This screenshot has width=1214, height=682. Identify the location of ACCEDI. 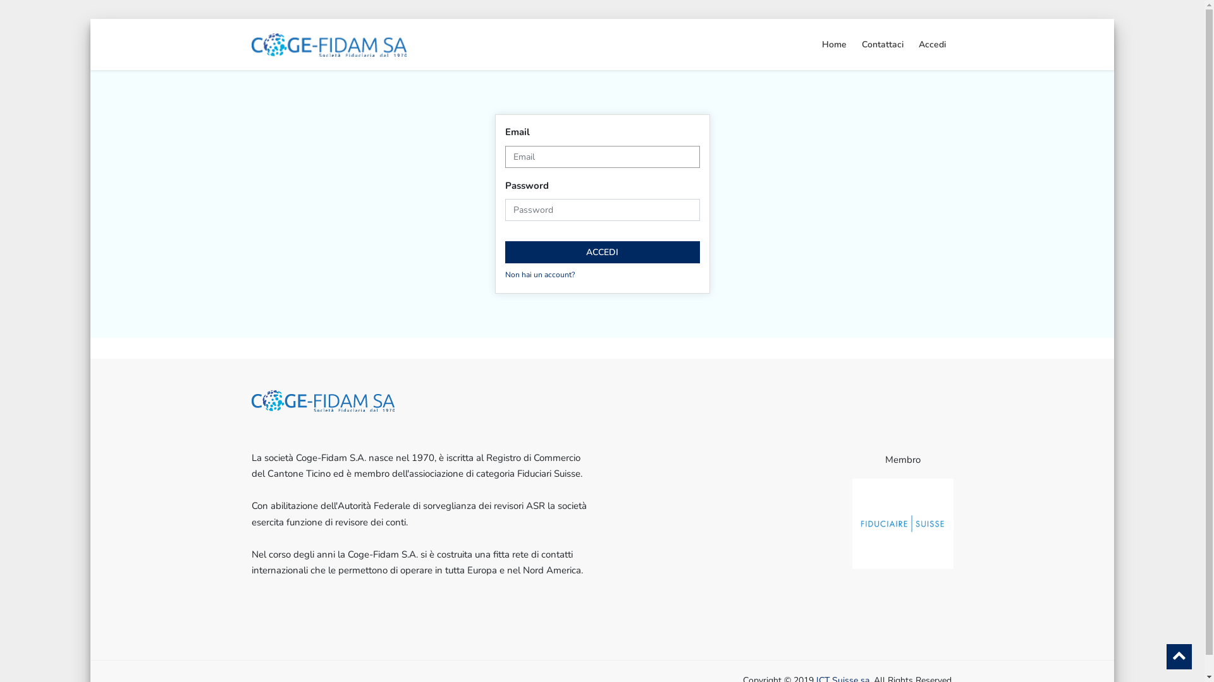
(602, 253).